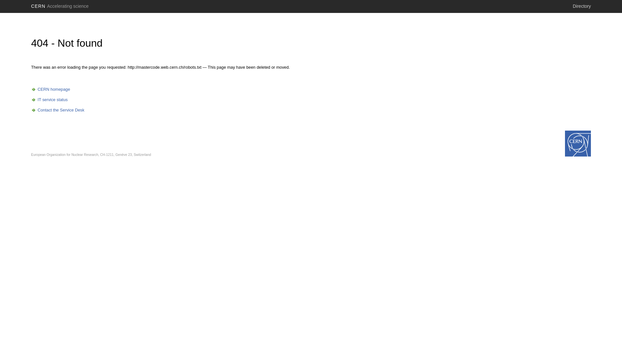 The width and height of the screenshot is (622, 350). I want to click on CERN homepage, so click(51, 89).